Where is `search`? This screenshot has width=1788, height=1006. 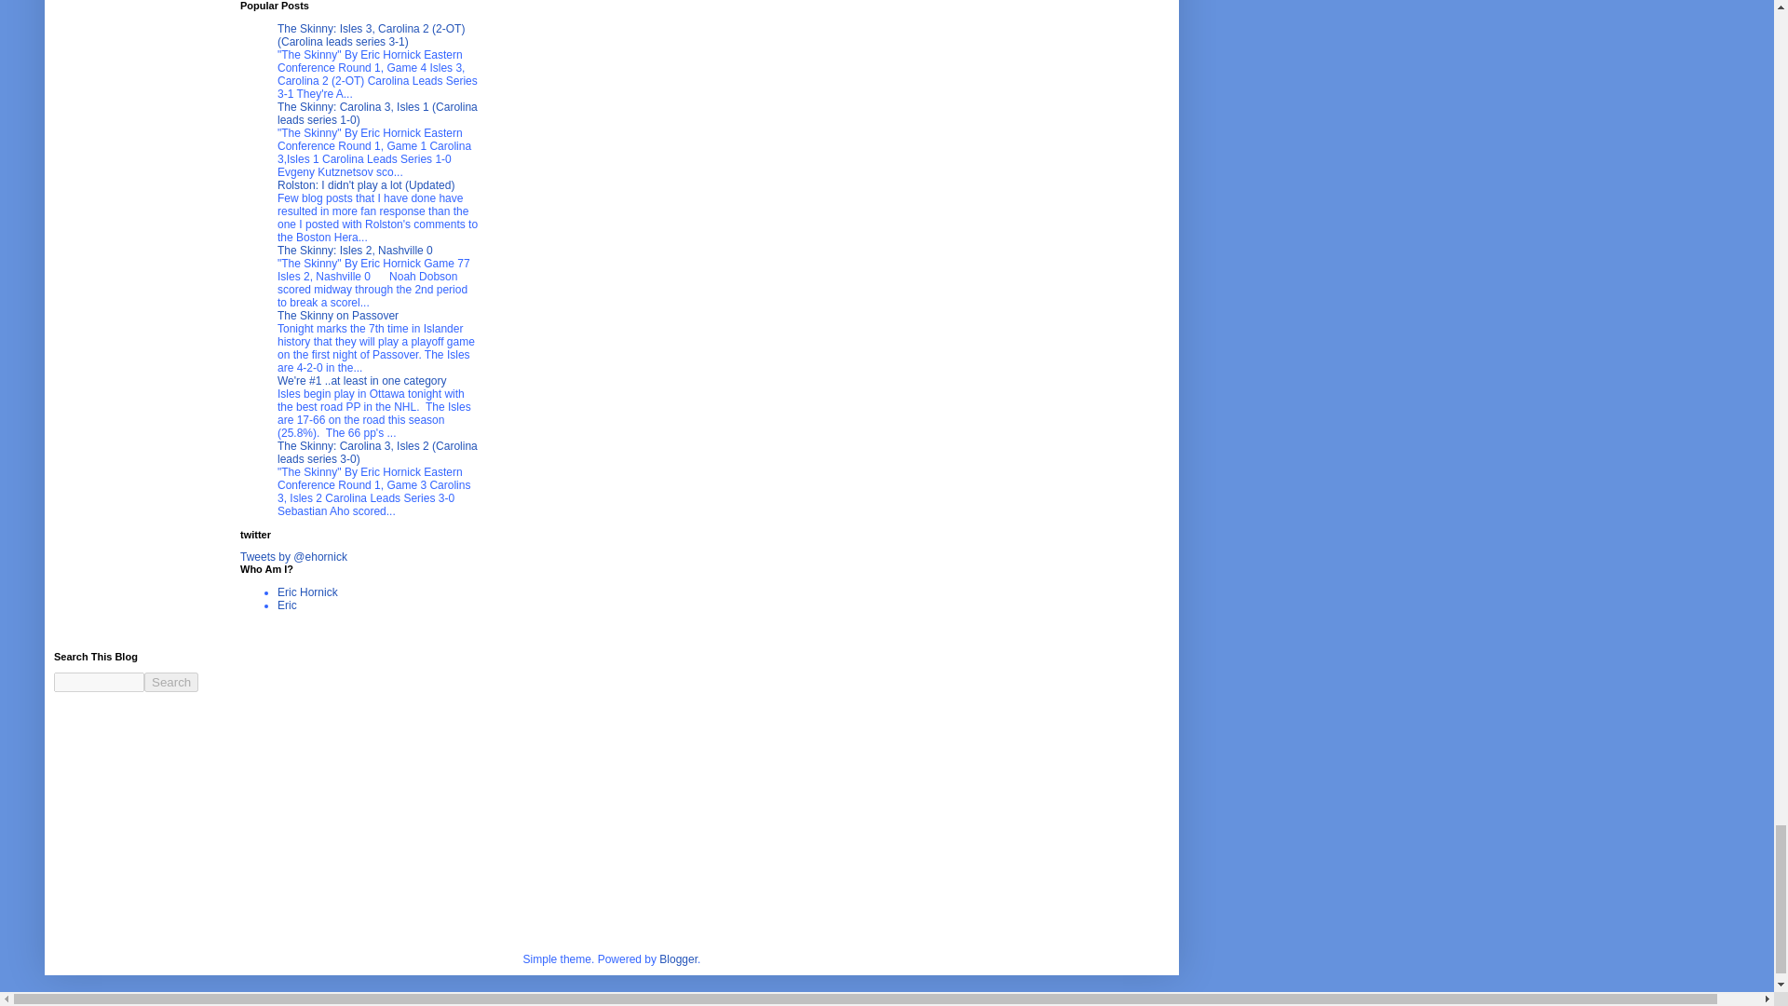 search is located at coordinates (171, 682).